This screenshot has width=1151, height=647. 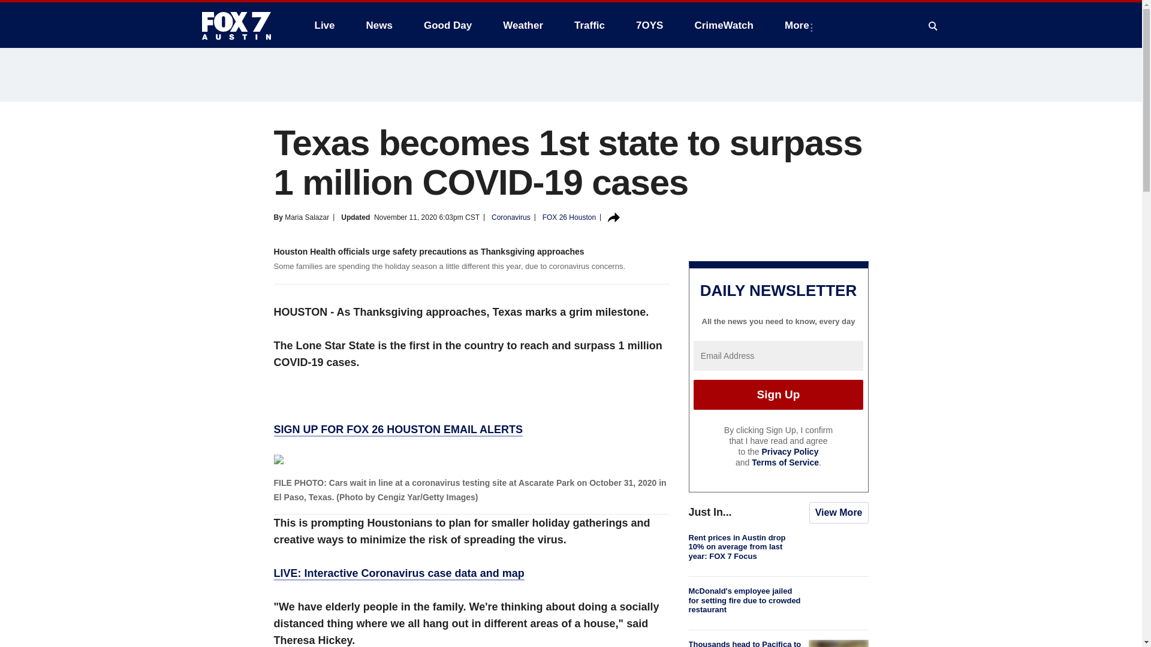 I want to click on Sign Up, so click(x=778, y=394).